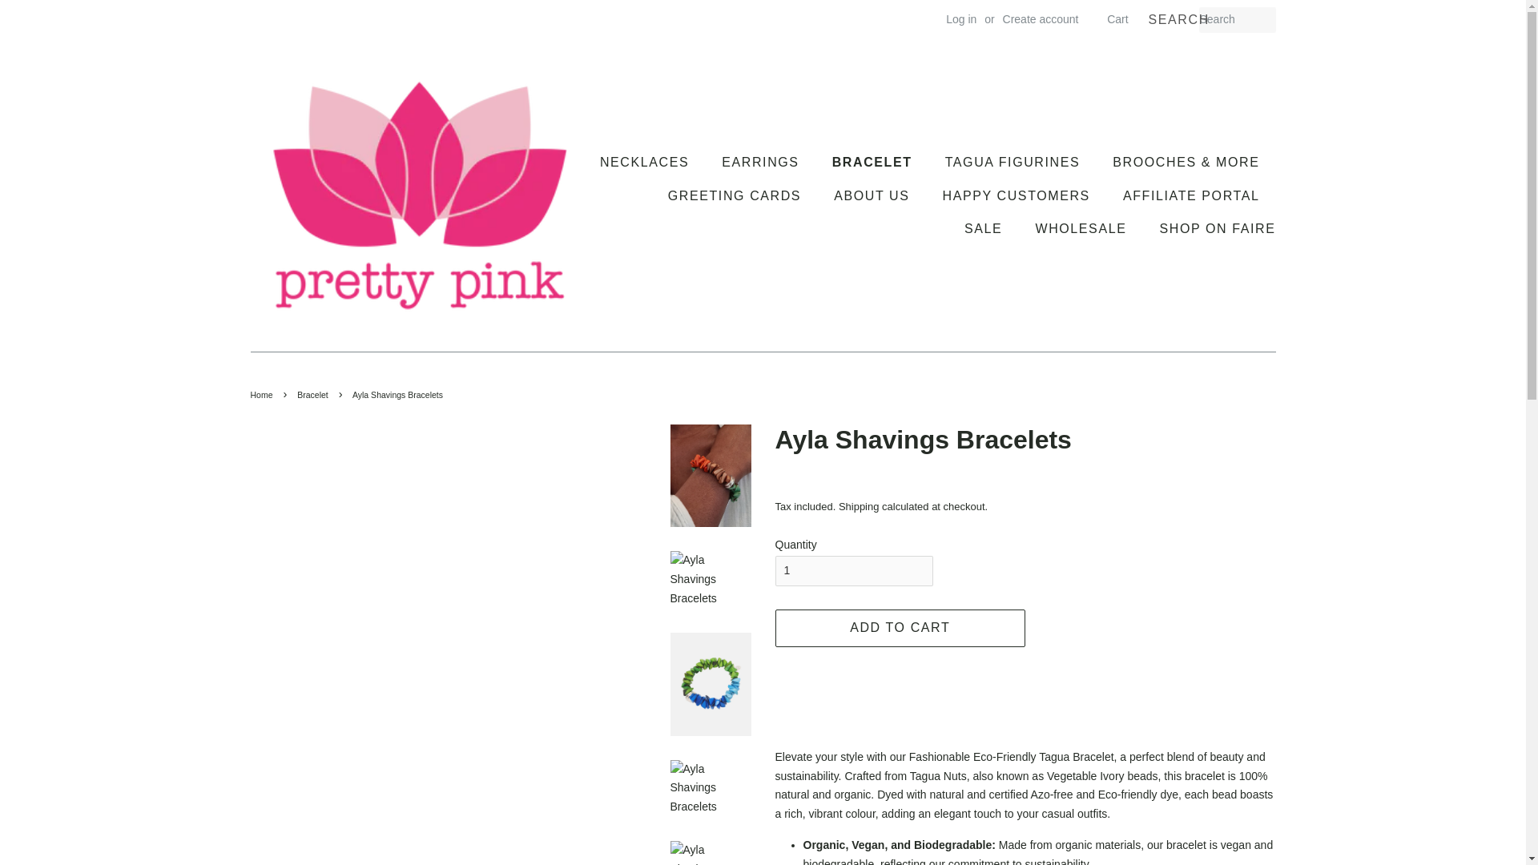  I want to click on TAGUA FIGURINES, so click(1014, 162).